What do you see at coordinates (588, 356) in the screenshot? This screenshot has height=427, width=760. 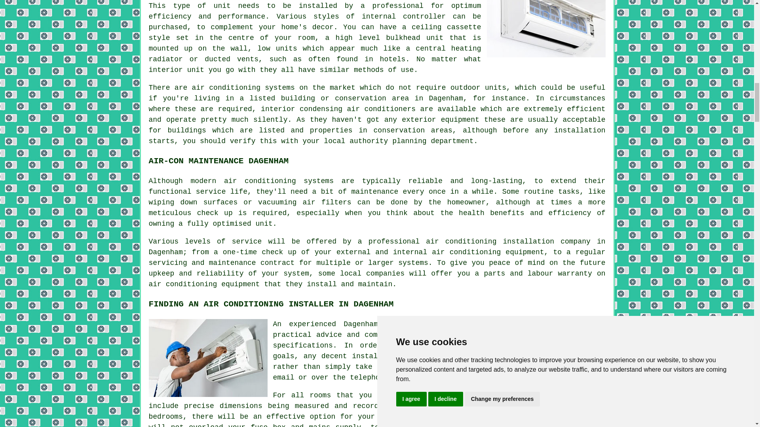 I see `survey` at bounding box center [588, 356].